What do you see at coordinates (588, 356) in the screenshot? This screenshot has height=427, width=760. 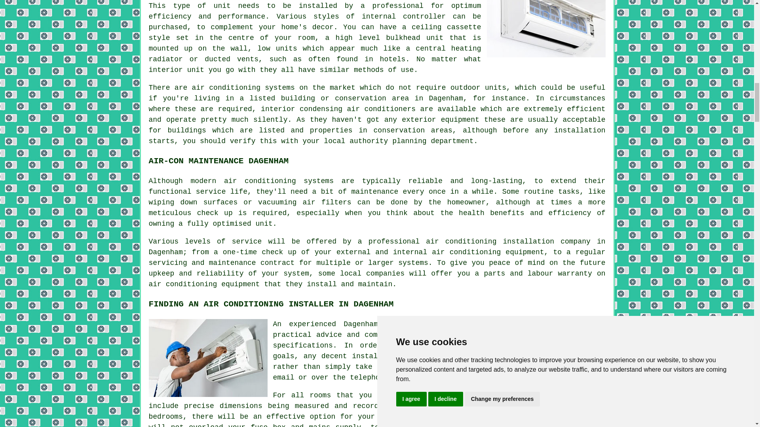 I see `survey` at bounding box center [588, 356].